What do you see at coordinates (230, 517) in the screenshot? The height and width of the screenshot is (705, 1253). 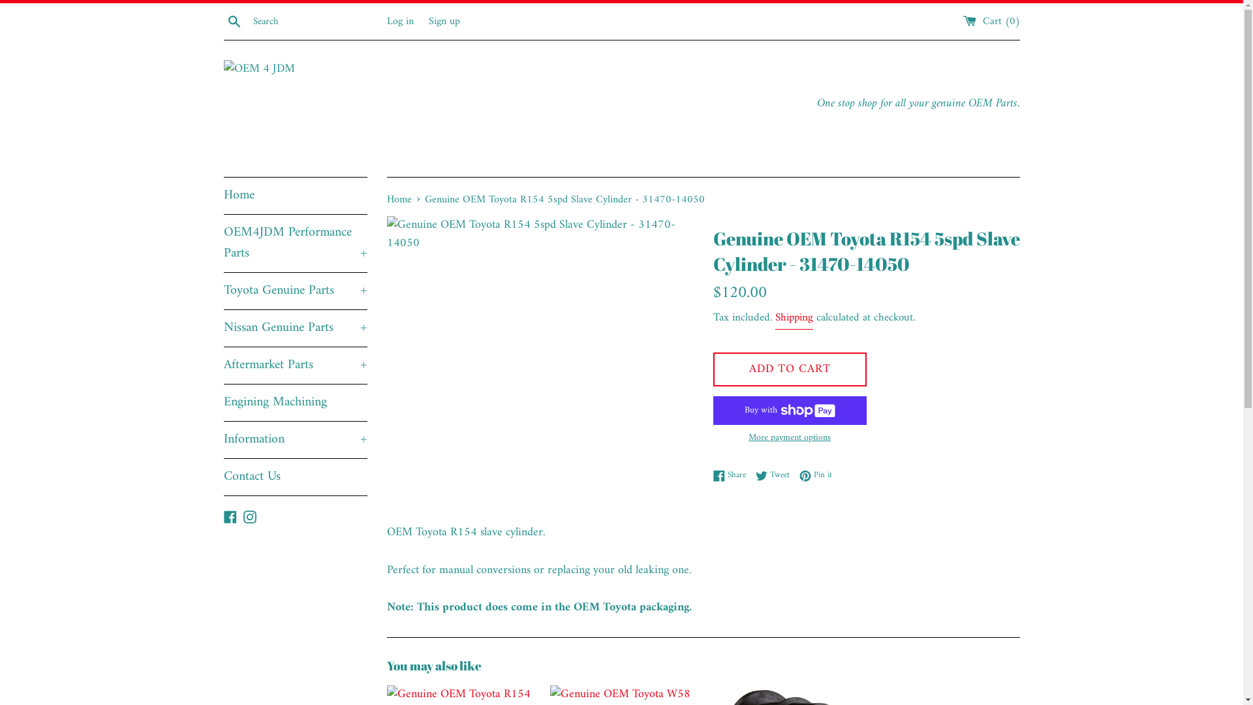 I see `Facebook` at bounding box center [230, 517].